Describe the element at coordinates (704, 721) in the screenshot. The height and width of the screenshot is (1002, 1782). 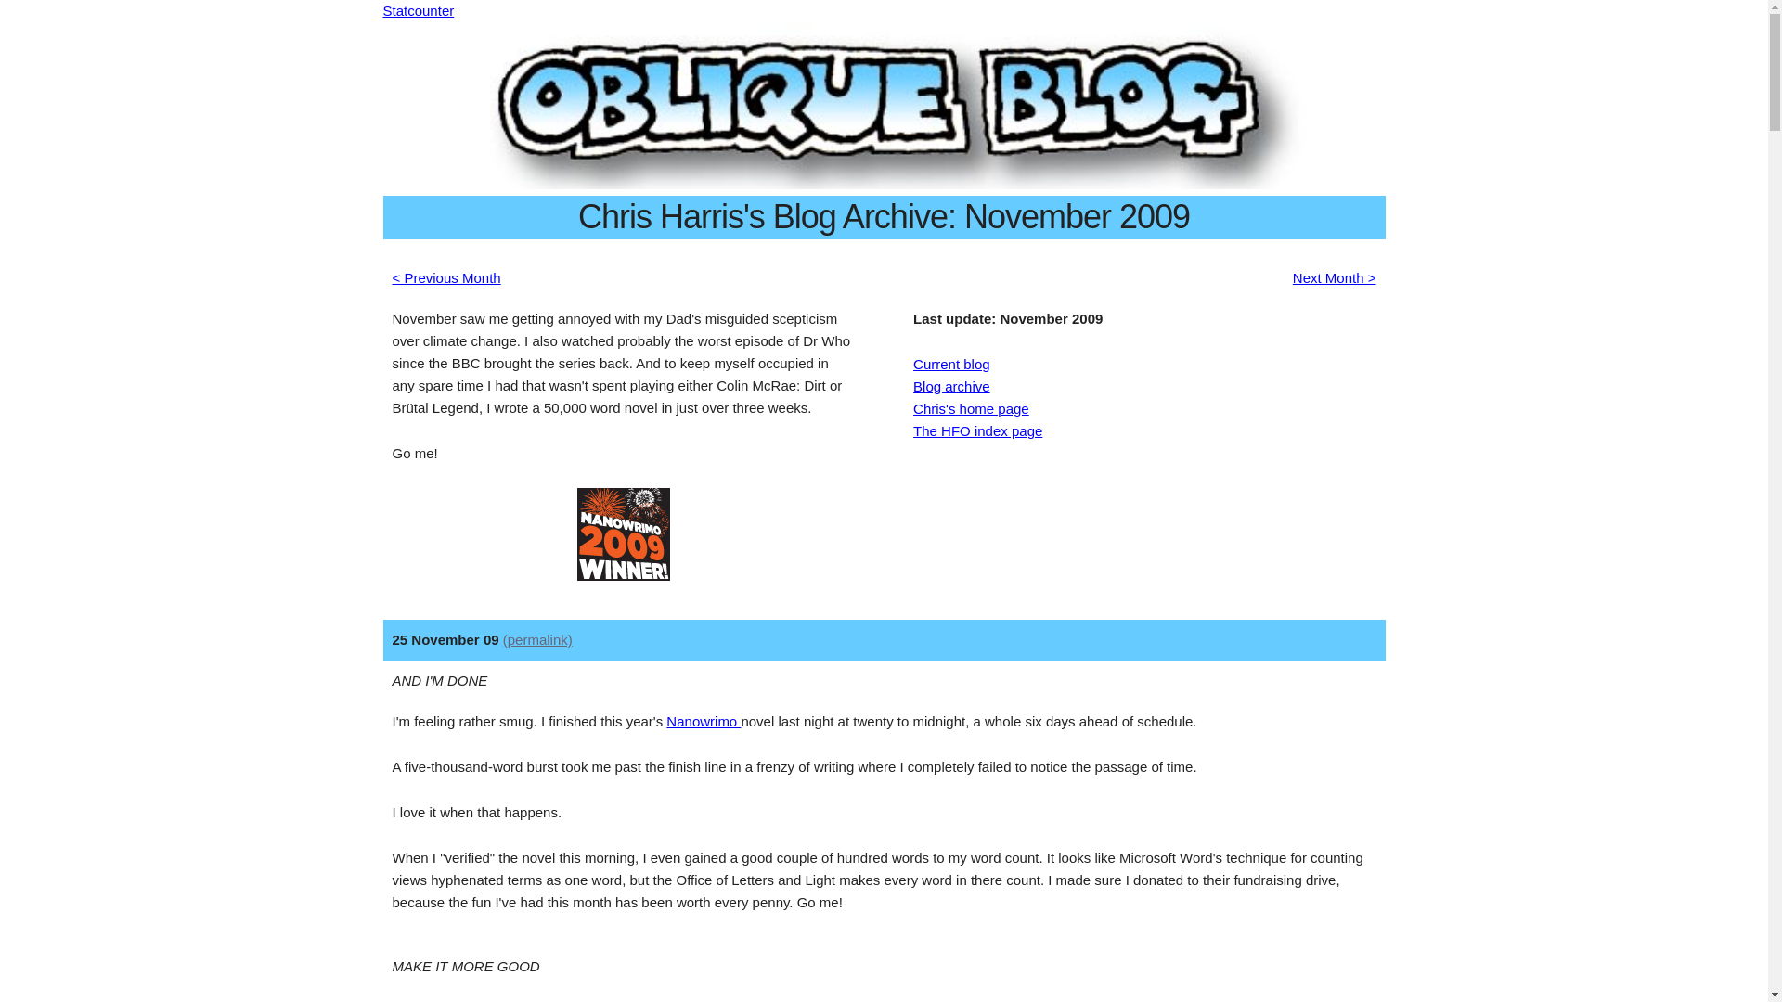
I see `Nanowrimo` at that location.